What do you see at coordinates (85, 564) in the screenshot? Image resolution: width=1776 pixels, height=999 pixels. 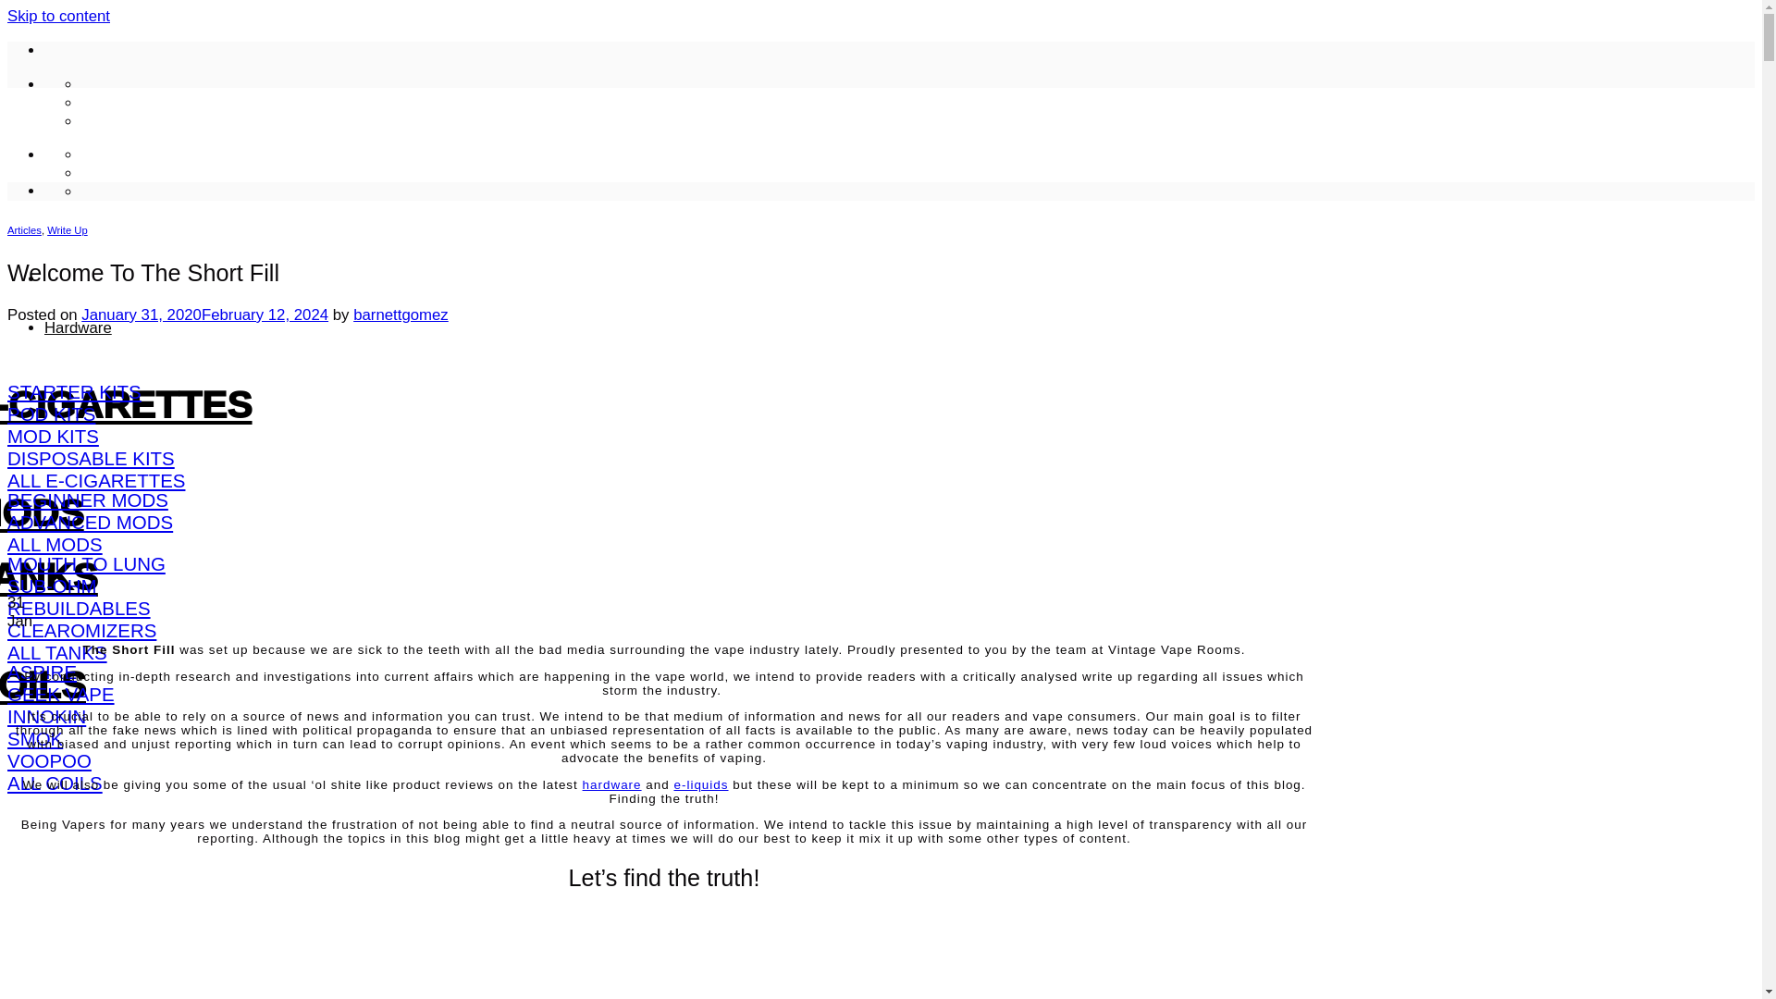 I see `MOUTH TO LUNG` at bounding box center [85, 564].